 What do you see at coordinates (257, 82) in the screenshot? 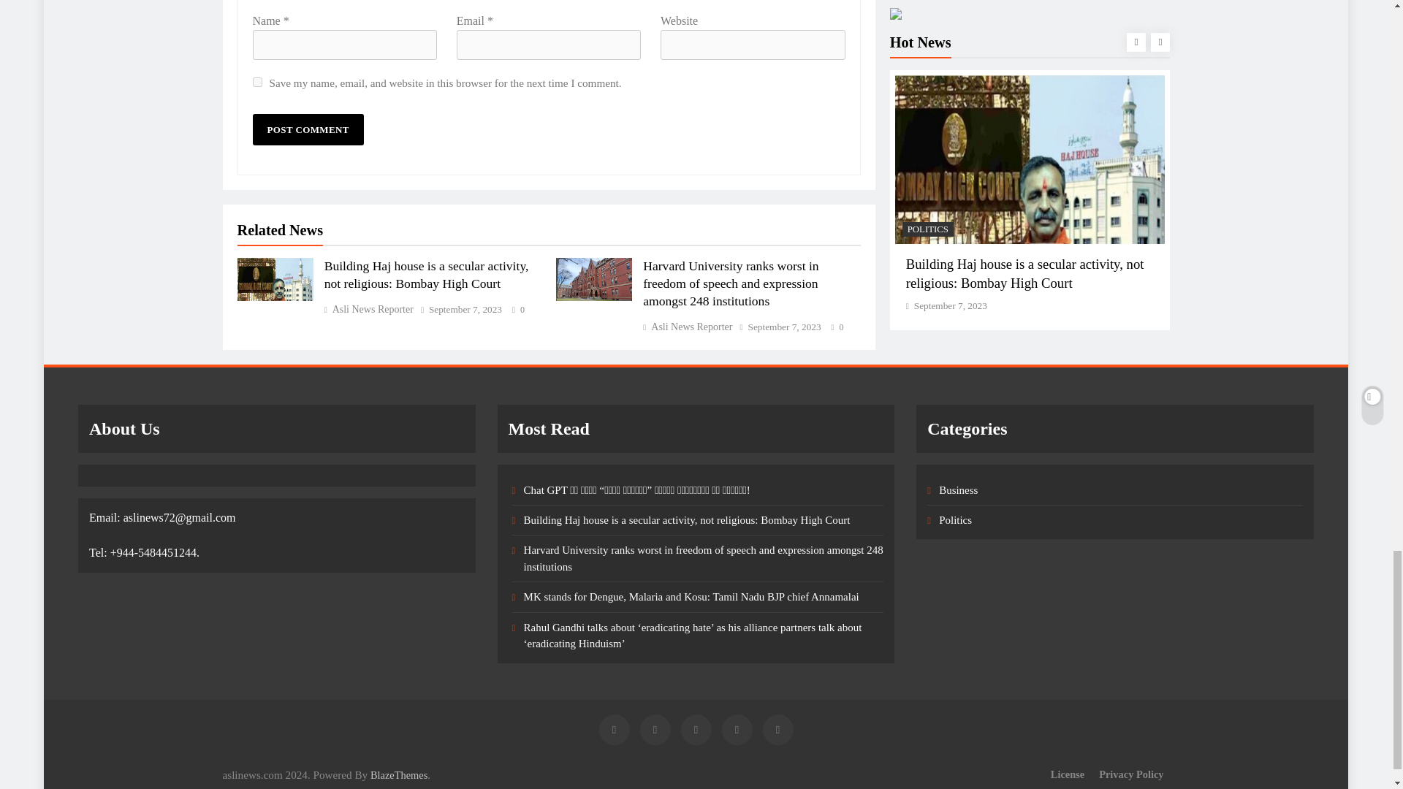
I see `yes` at bounding box center [257, 82].